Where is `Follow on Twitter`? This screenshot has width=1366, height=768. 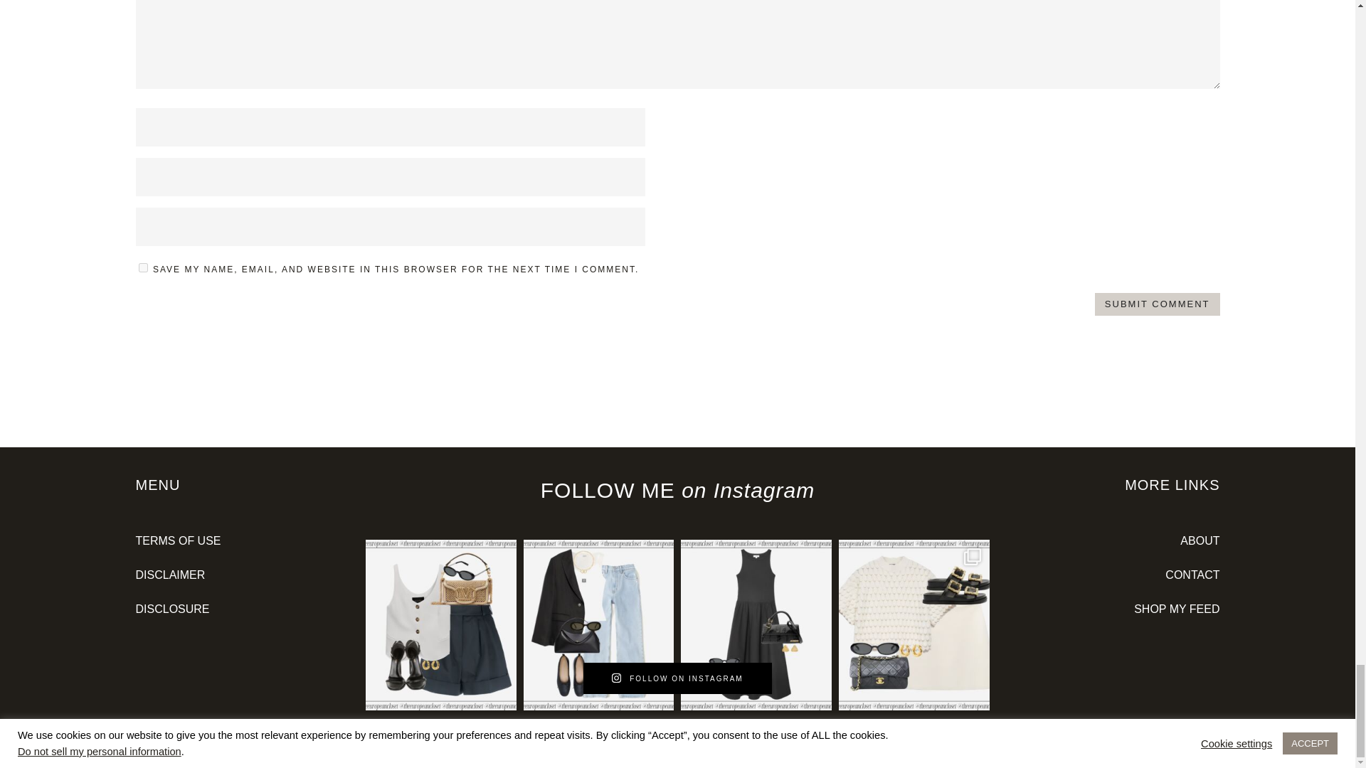 Follow on Twitter is located at coordinates (1123, 751).